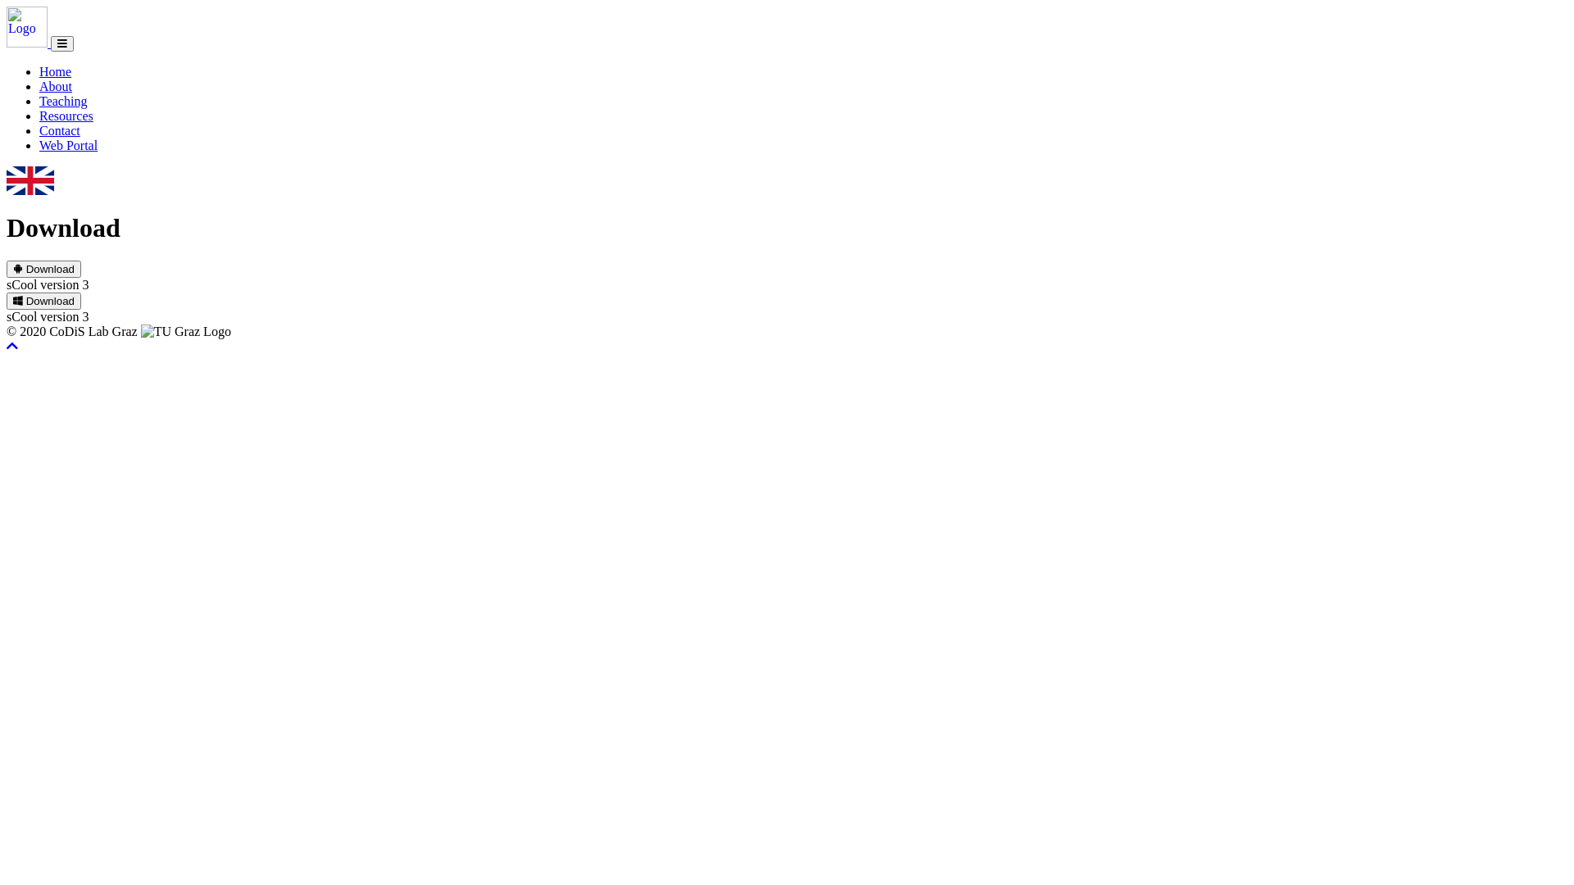 This screenshot has width=1574, height=885. Describe the element at coordinates (56, 72) in the screenshot. I see `Home` at that location.